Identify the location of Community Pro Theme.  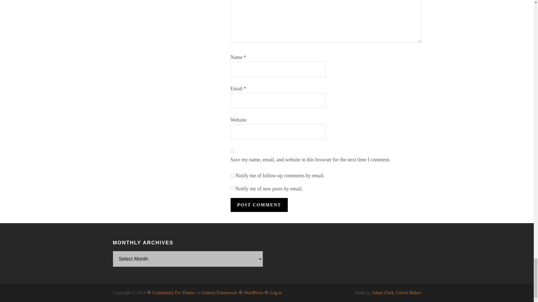
(173, 292).